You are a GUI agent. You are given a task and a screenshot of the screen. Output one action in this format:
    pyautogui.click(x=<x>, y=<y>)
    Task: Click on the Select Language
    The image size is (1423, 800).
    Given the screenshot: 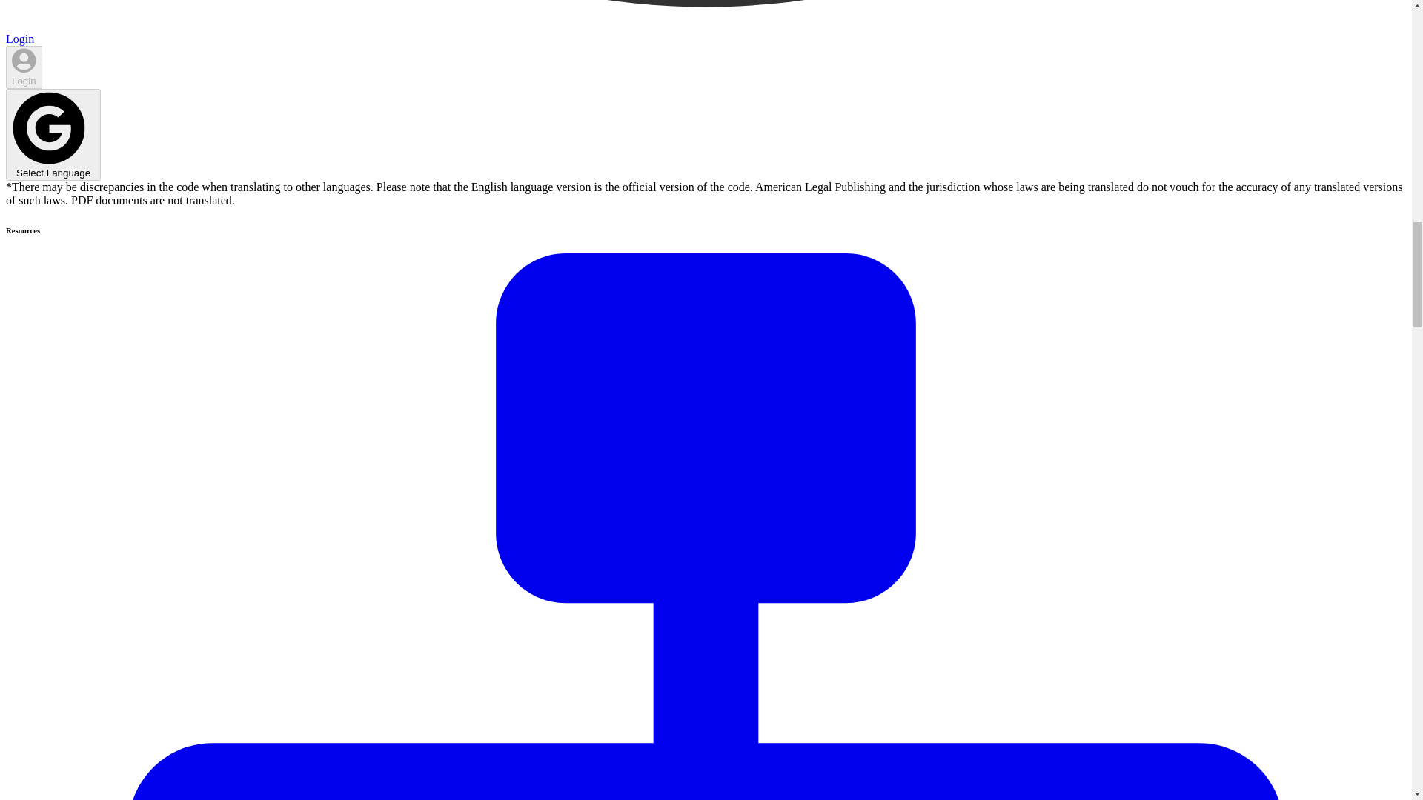 What is the action you would take?
    pyautogui.click(x=53, y=135)
    